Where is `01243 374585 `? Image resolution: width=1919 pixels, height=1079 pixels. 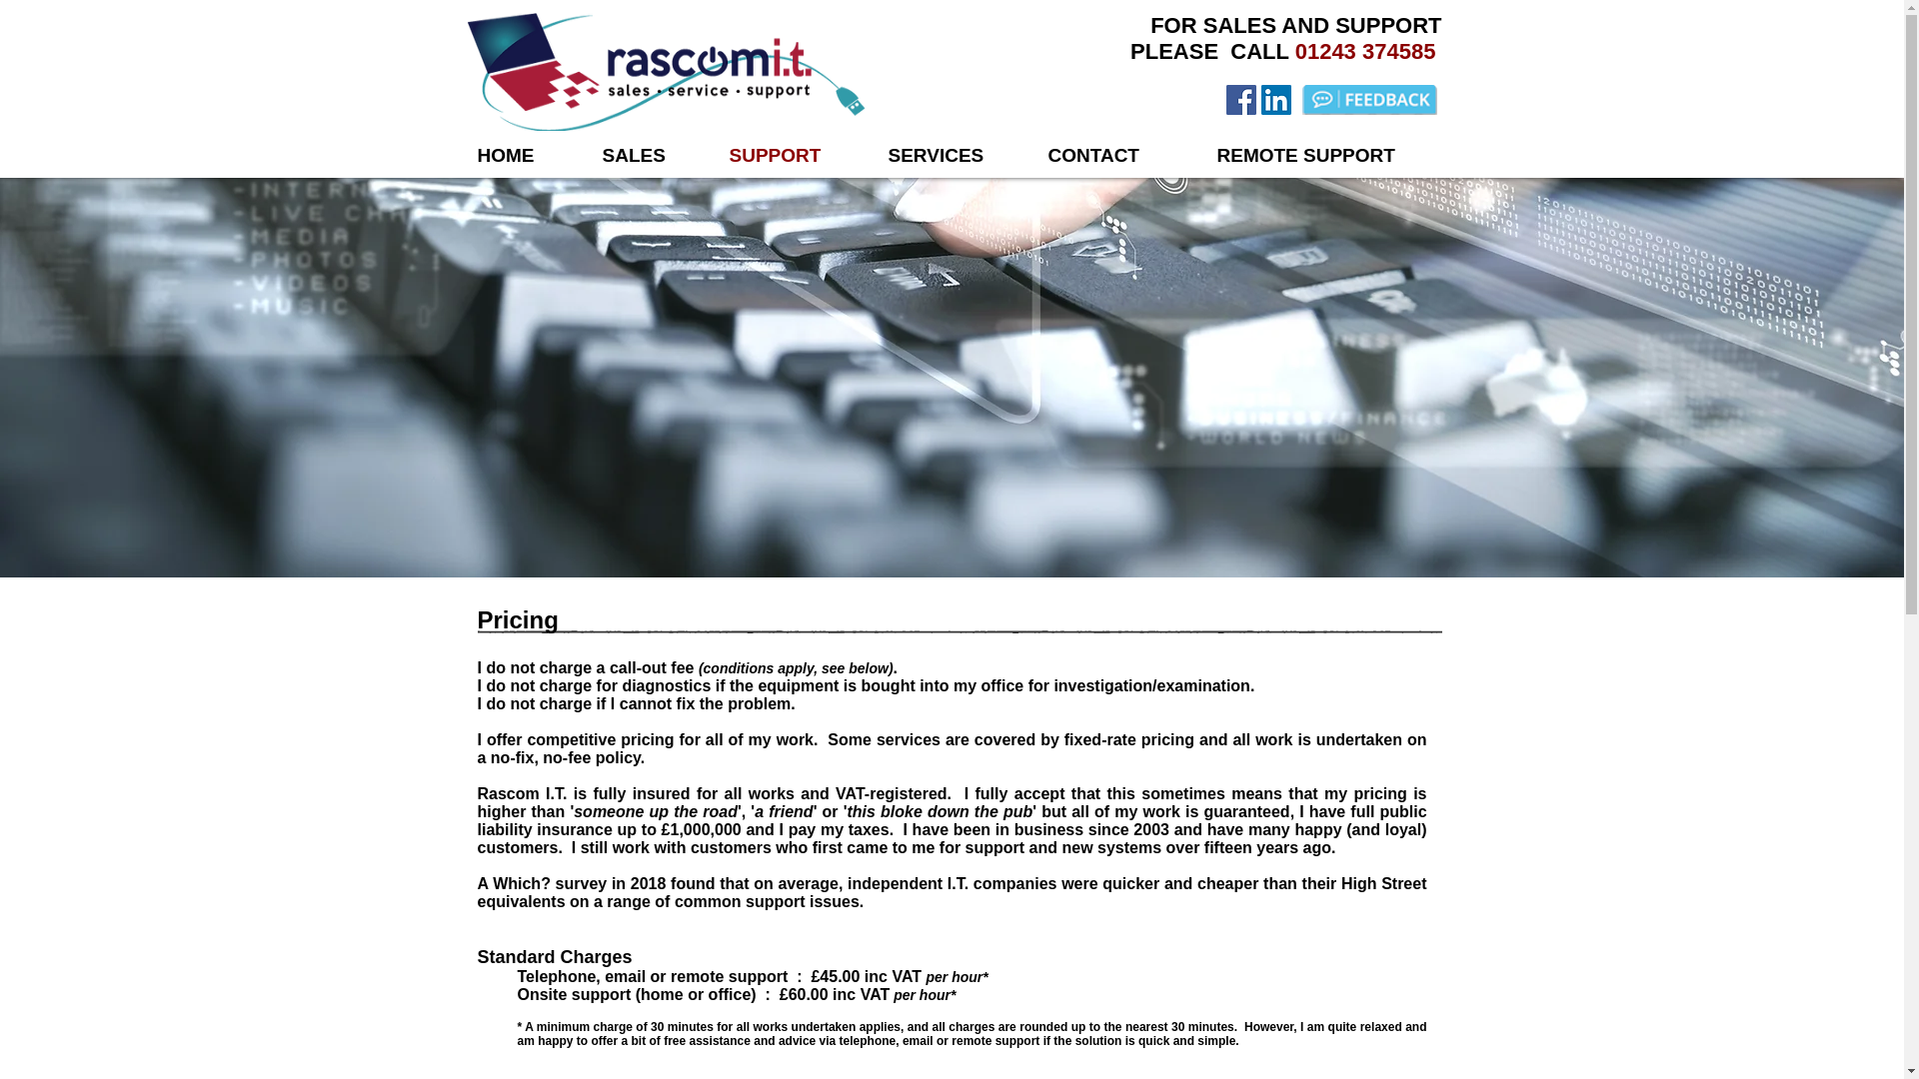 01243 374585  is located at coordinates (1369, 50).